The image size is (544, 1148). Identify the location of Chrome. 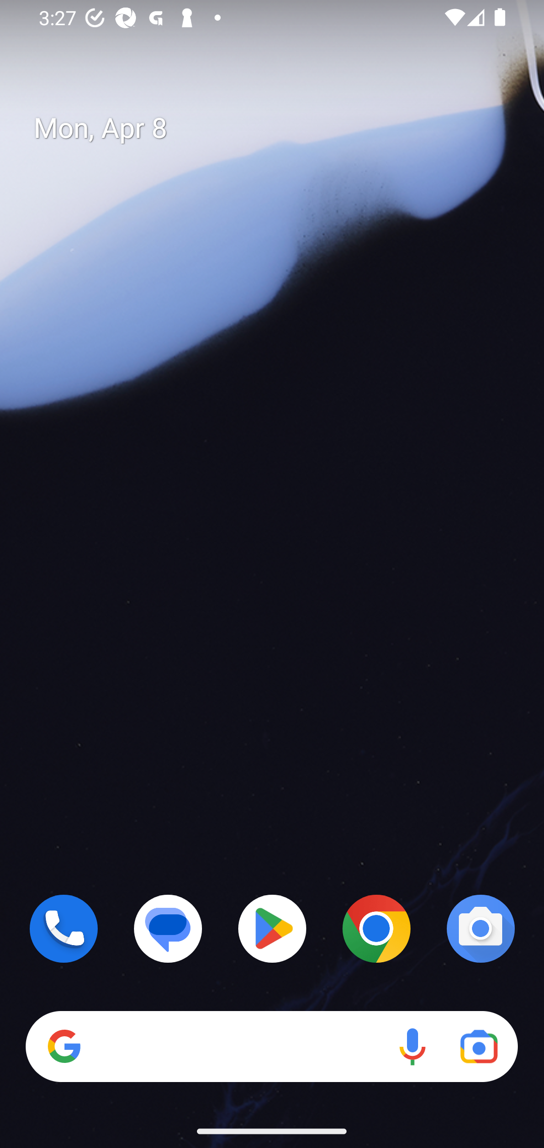
(376, 928).